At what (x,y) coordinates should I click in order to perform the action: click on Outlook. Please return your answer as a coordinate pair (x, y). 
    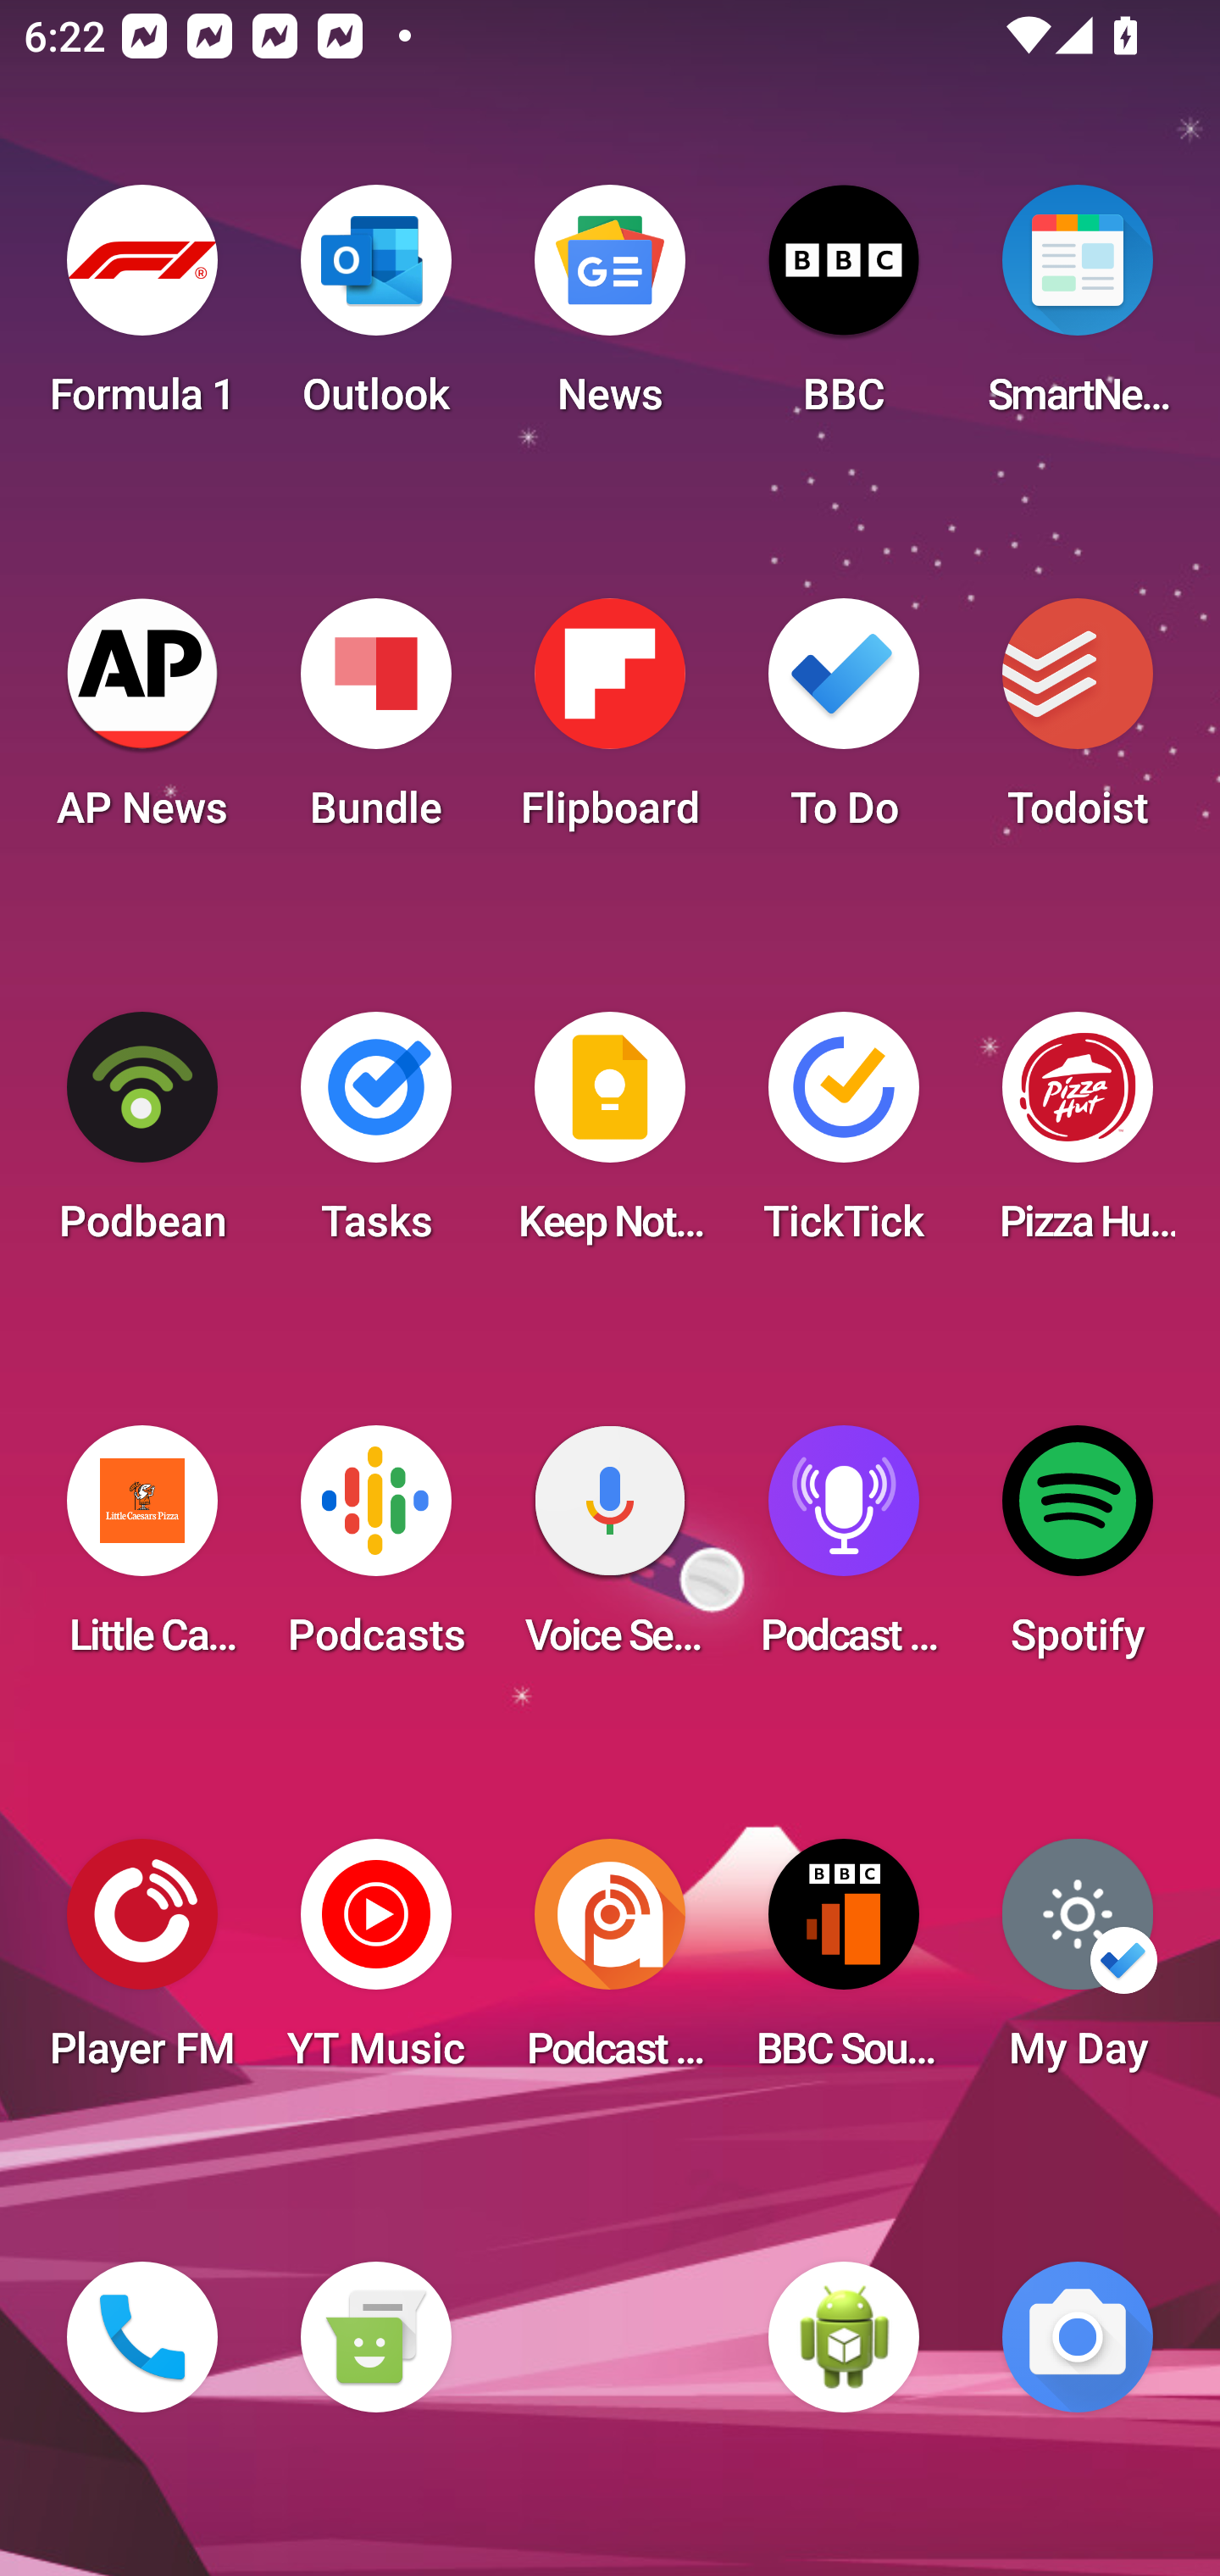
    Looking at the image, I should click on (375, 310).